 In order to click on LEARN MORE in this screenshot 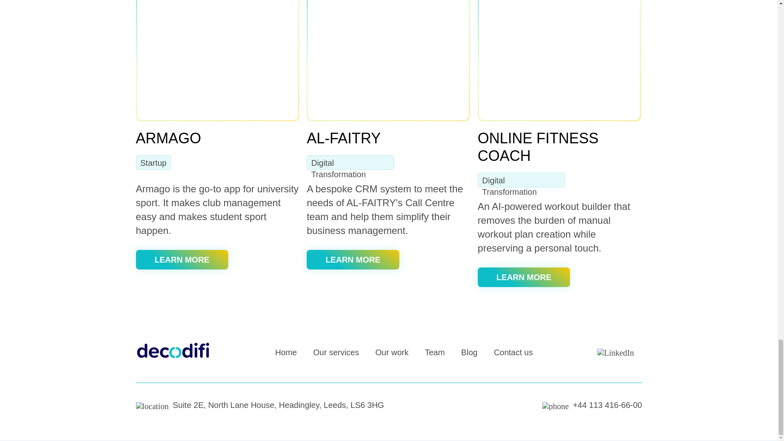, I will do `click(523, 277)`.